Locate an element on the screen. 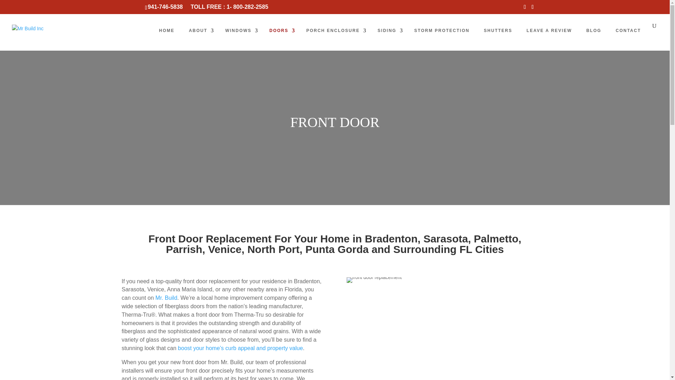 Image resolution: width=675 pixels, height=380 pixels. SHUTTERS is located at coordinates (499, 30).